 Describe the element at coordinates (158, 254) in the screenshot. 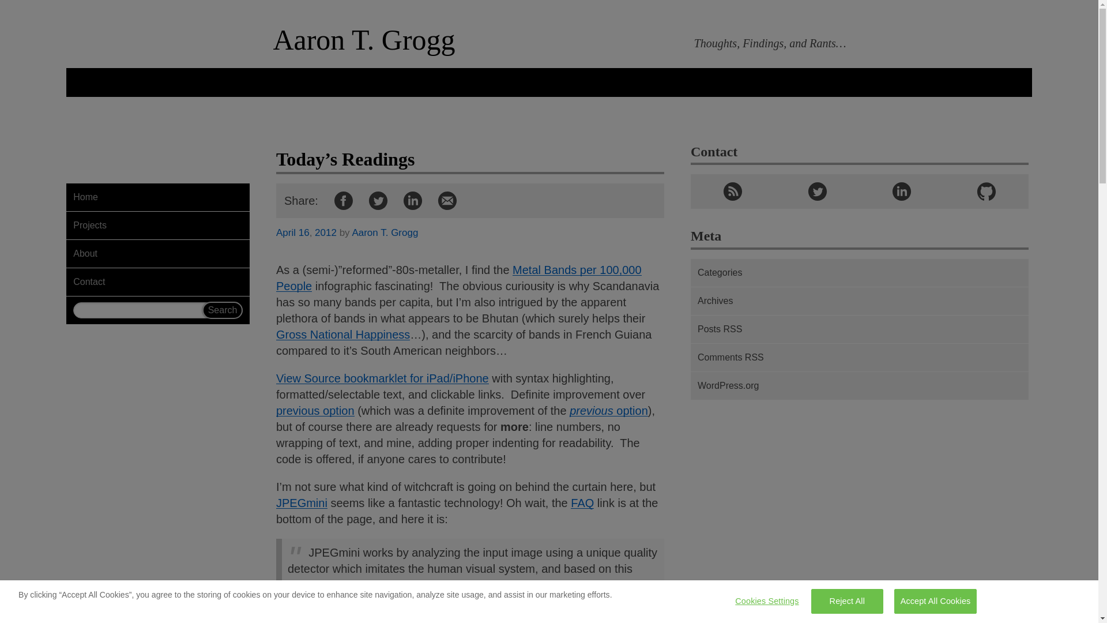

I see `About` at that location.